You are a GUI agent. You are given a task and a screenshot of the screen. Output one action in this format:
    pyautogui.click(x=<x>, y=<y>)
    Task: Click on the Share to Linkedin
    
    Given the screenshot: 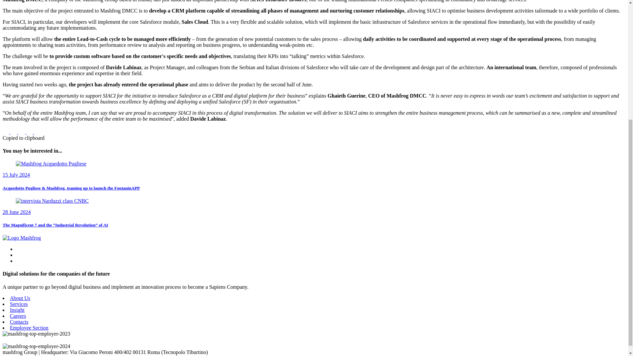 What is the action you would take?
    pyautogui.click(x=22, y=132)
    